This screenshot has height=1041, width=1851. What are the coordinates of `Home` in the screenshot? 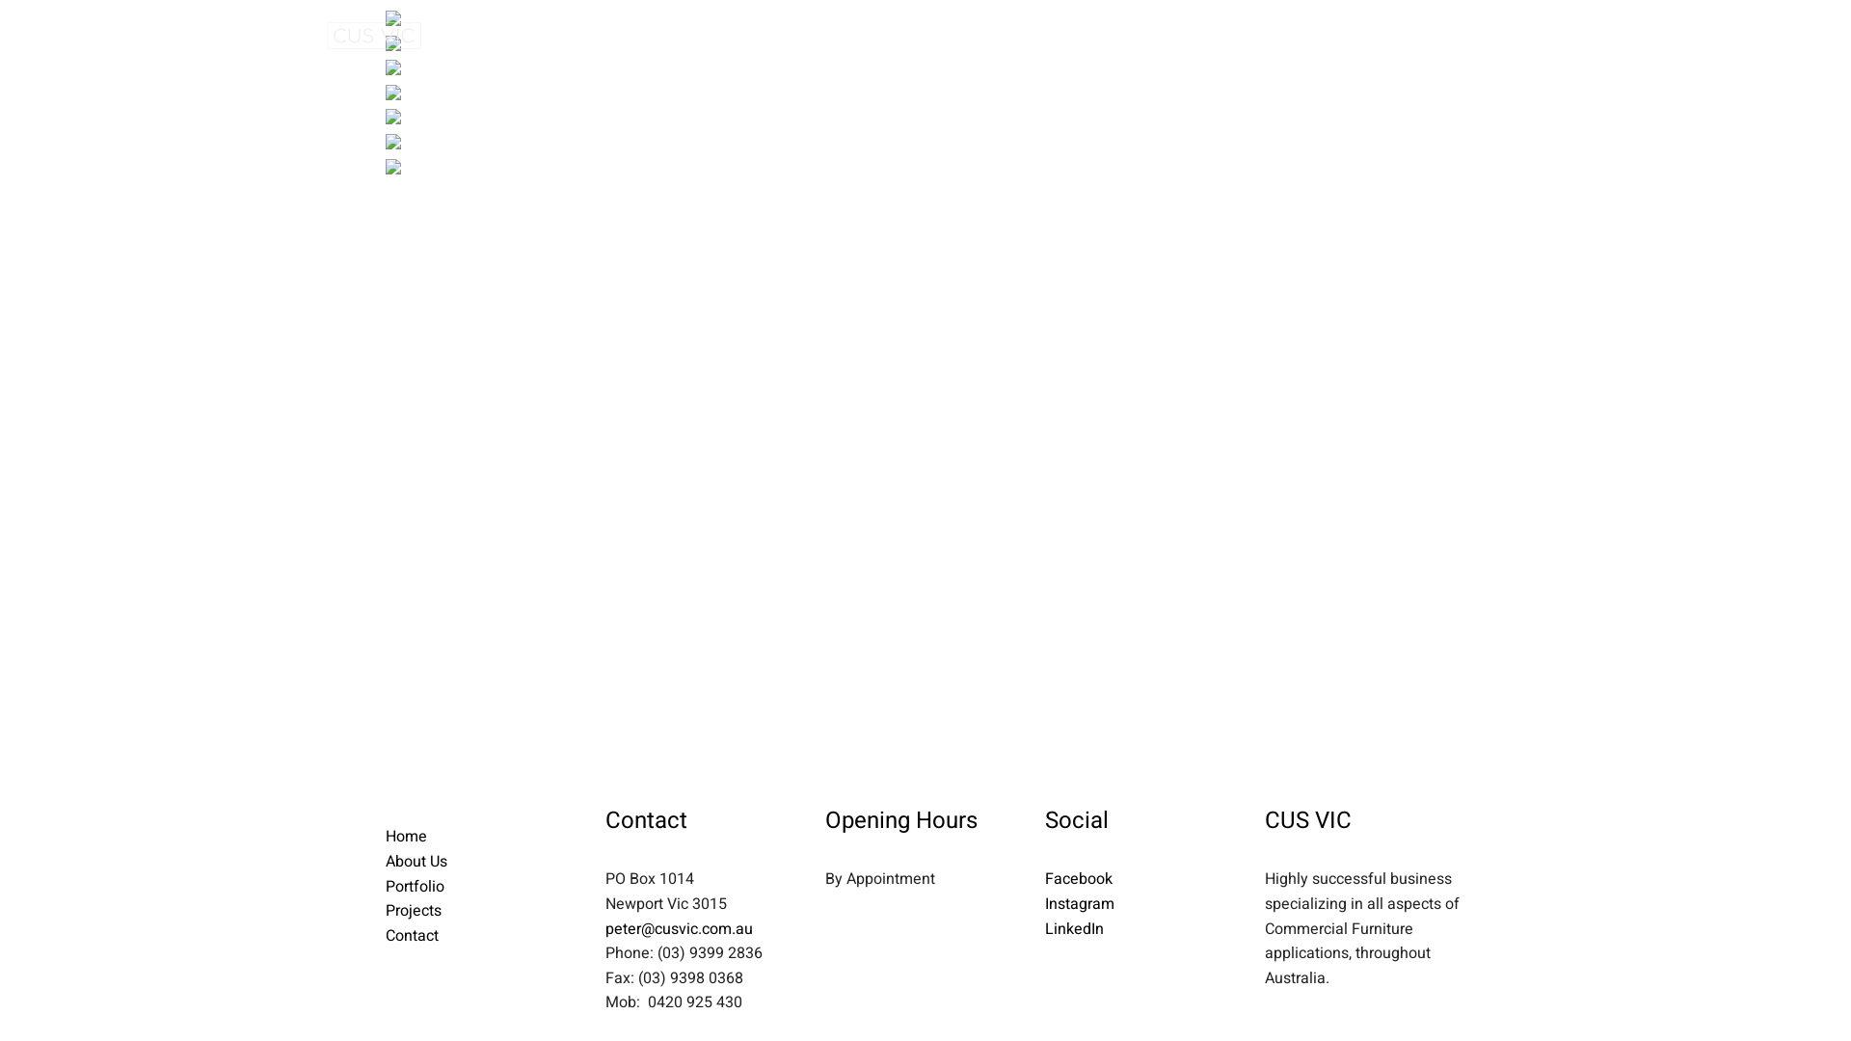 It's located at (602, 36).